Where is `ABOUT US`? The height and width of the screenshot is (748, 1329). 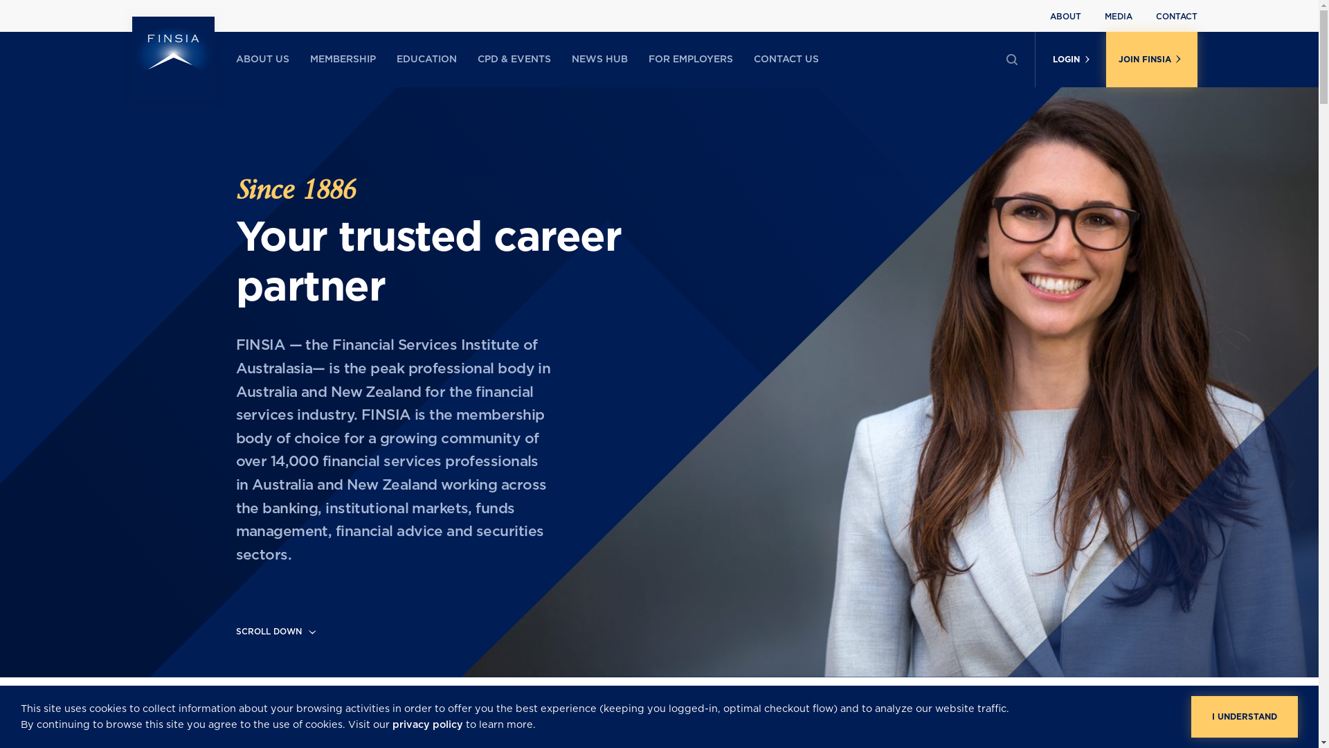 ABOUT US is located at coordinates (262, 60).